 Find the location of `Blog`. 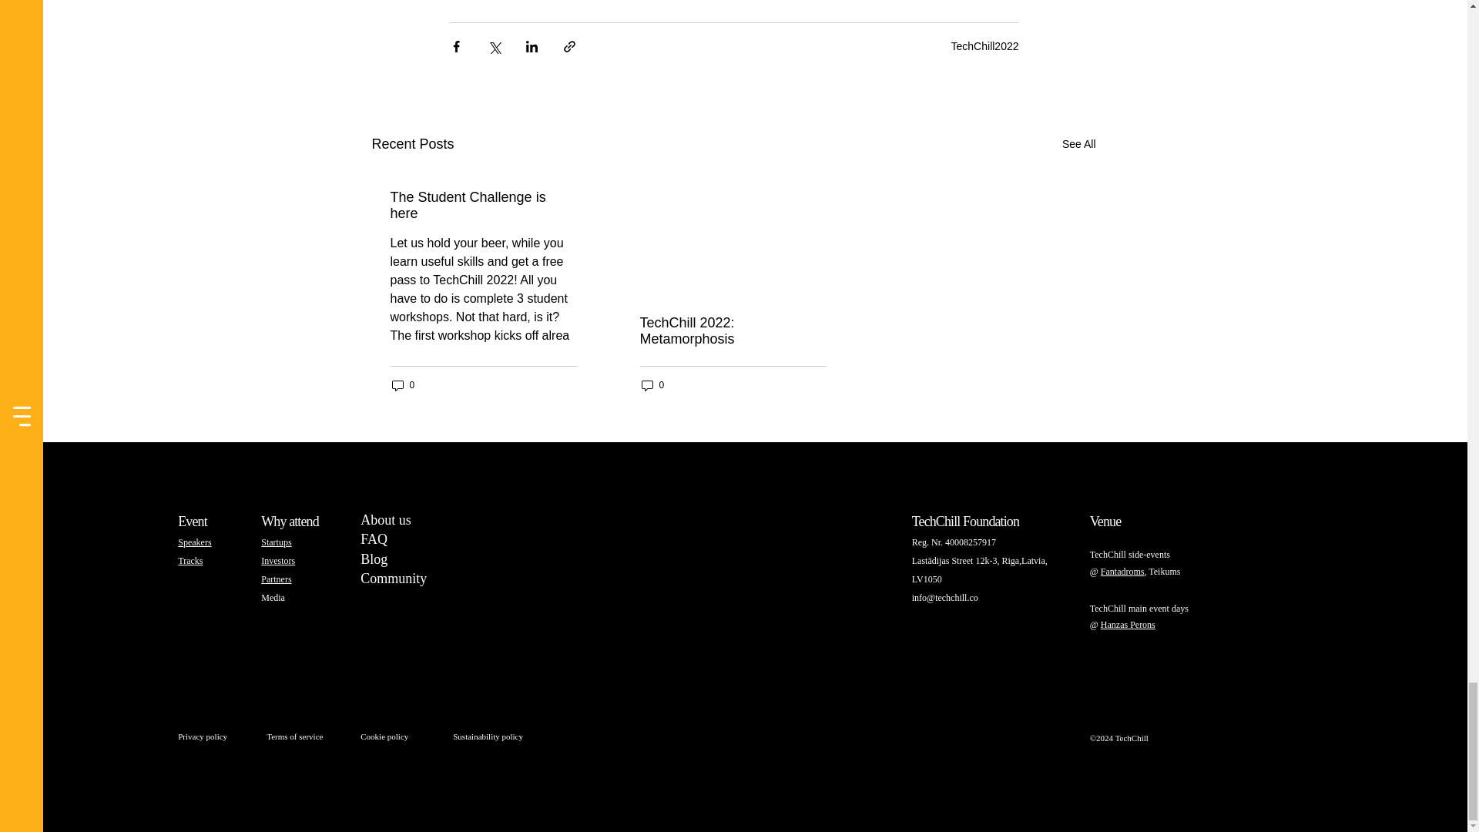

Blog is located at coordinates (1078, 143).